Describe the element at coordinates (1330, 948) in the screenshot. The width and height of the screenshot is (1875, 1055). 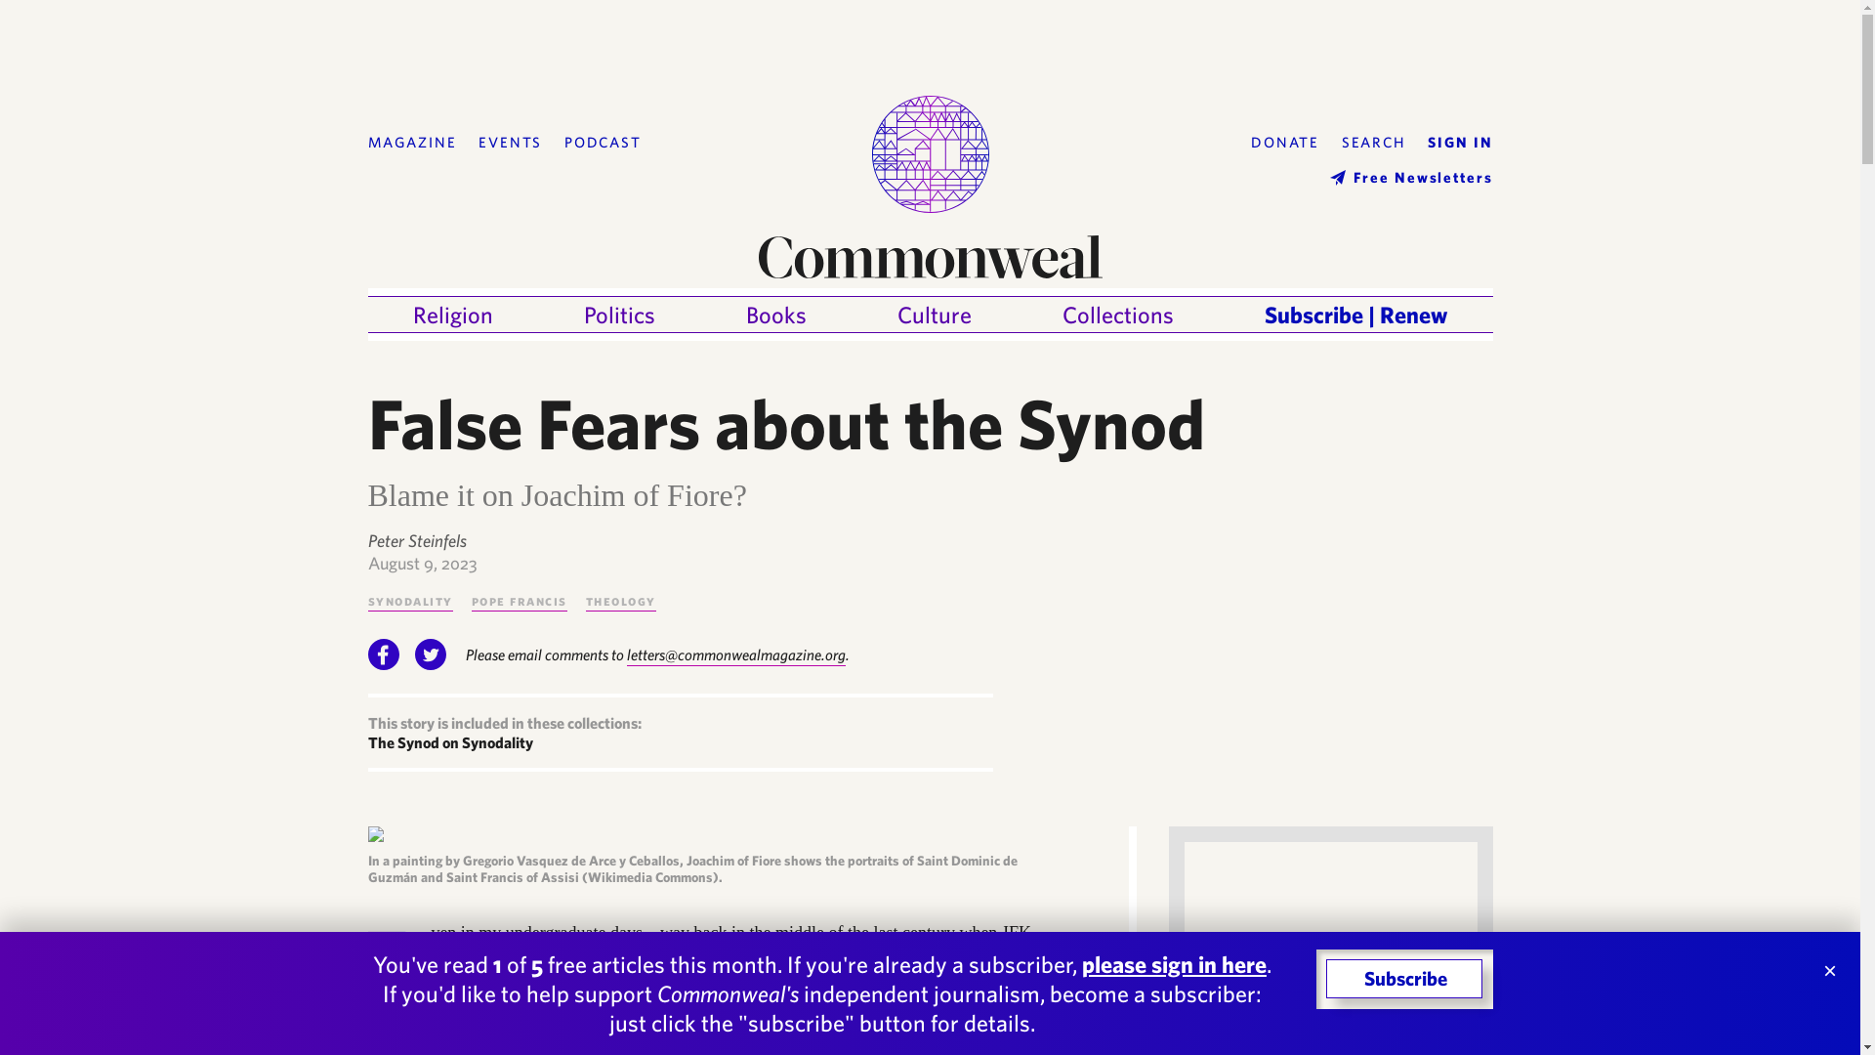
I see `3rd party ad content` at that location.